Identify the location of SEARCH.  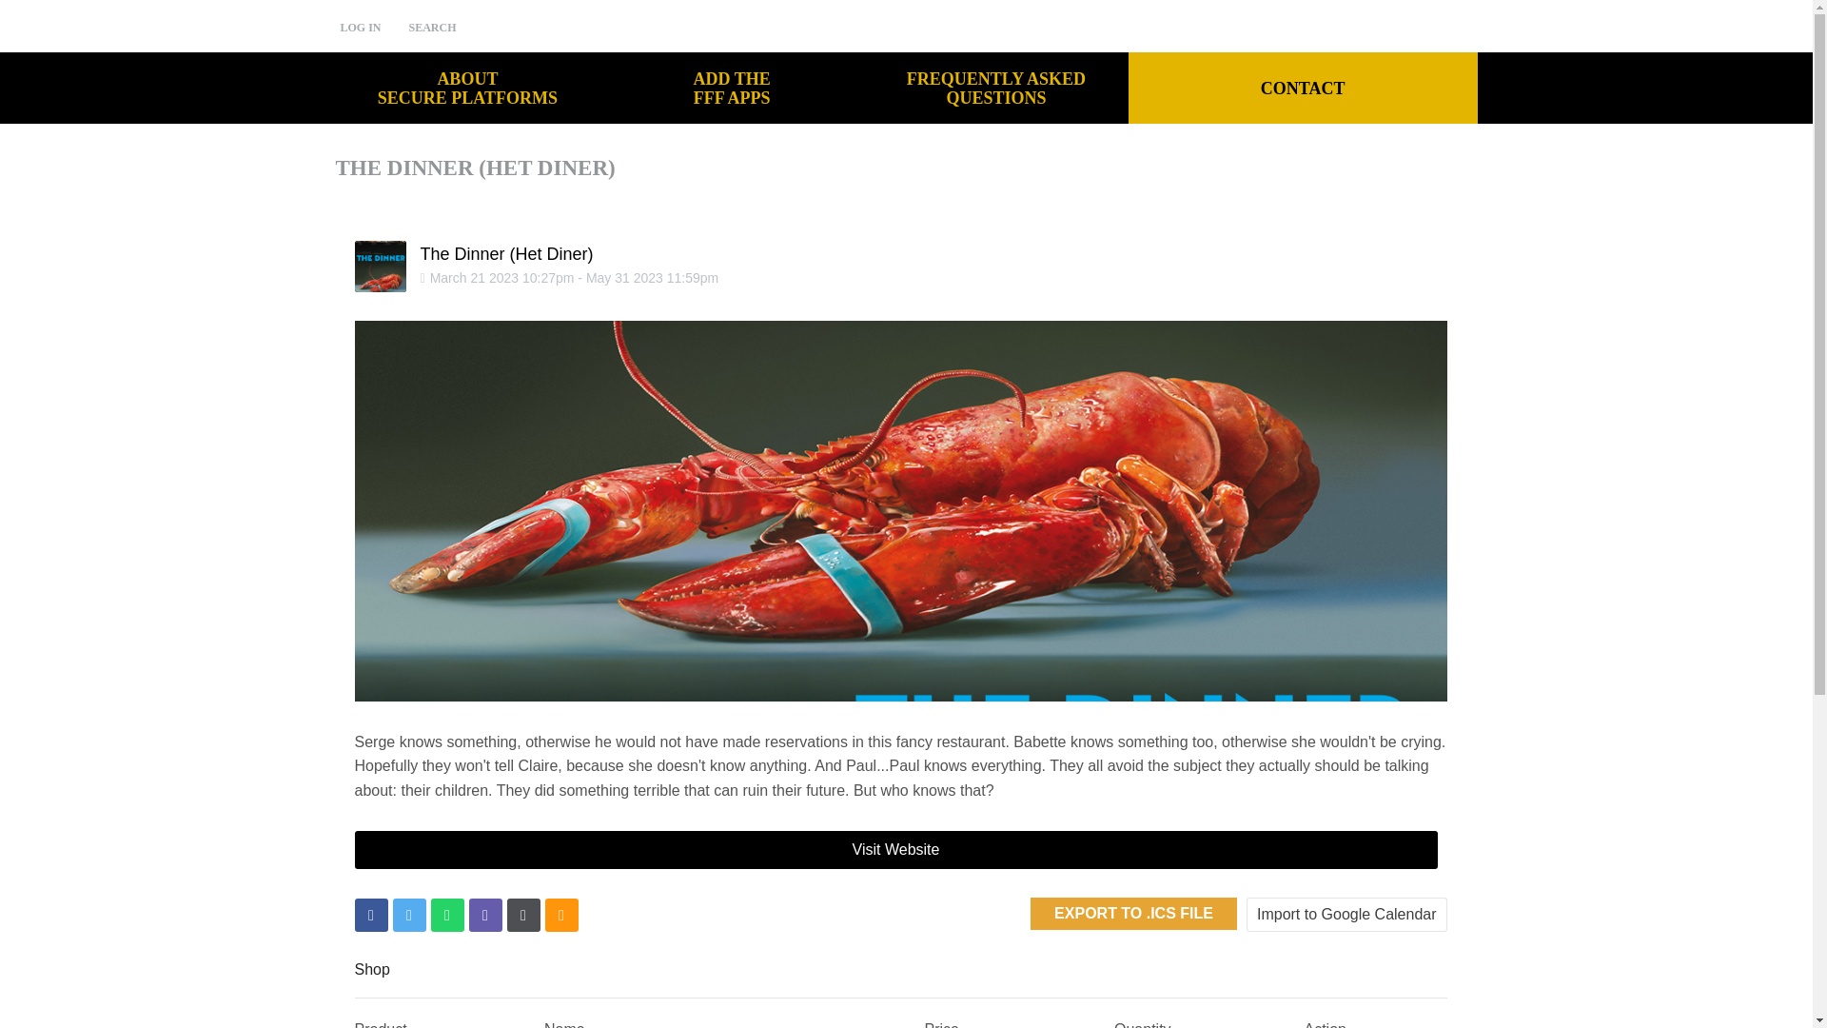
(1304, 88).